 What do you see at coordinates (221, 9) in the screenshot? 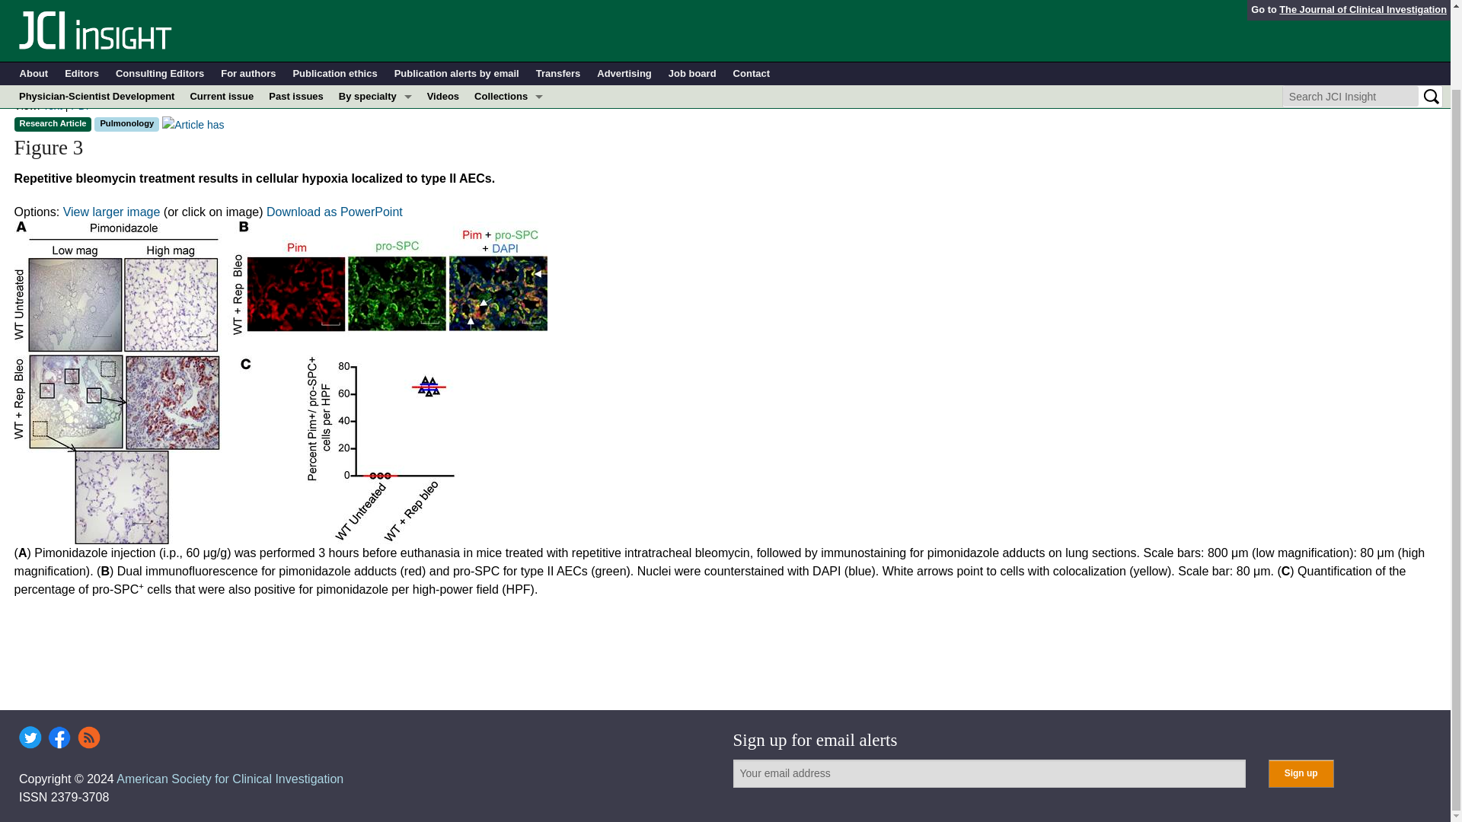
I see `Current issue` at bounding box center [221, 9].